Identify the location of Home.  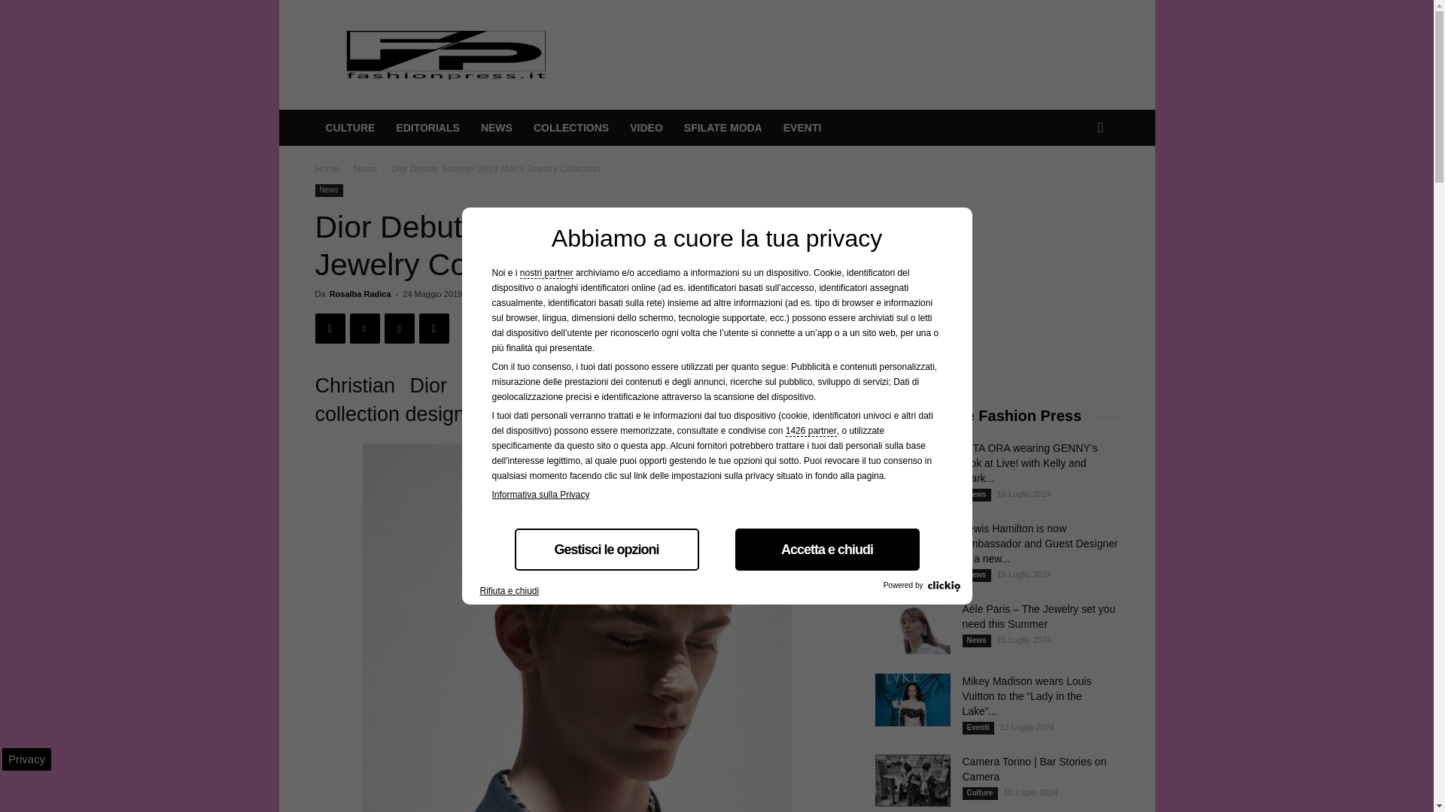
(327, 169).